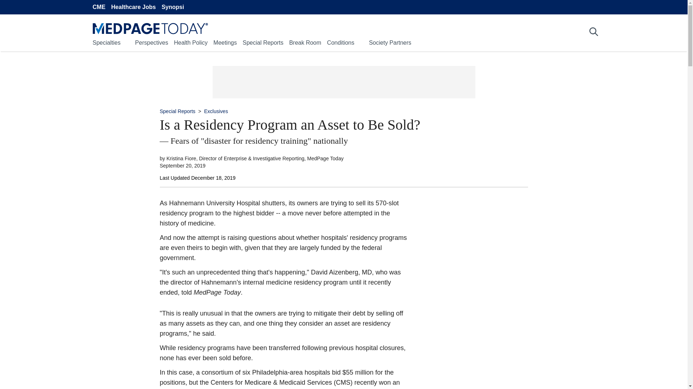 Image resolution: width=693 pixels, height=389 pixels. I want to click on Healthcare Jobs, so click(134, 7).